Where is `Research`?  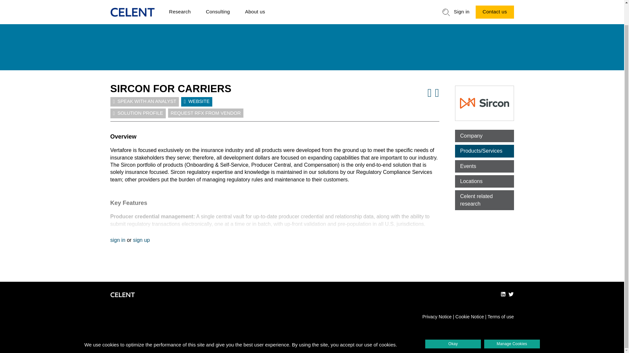
Research is located at coordinates (180, 5).